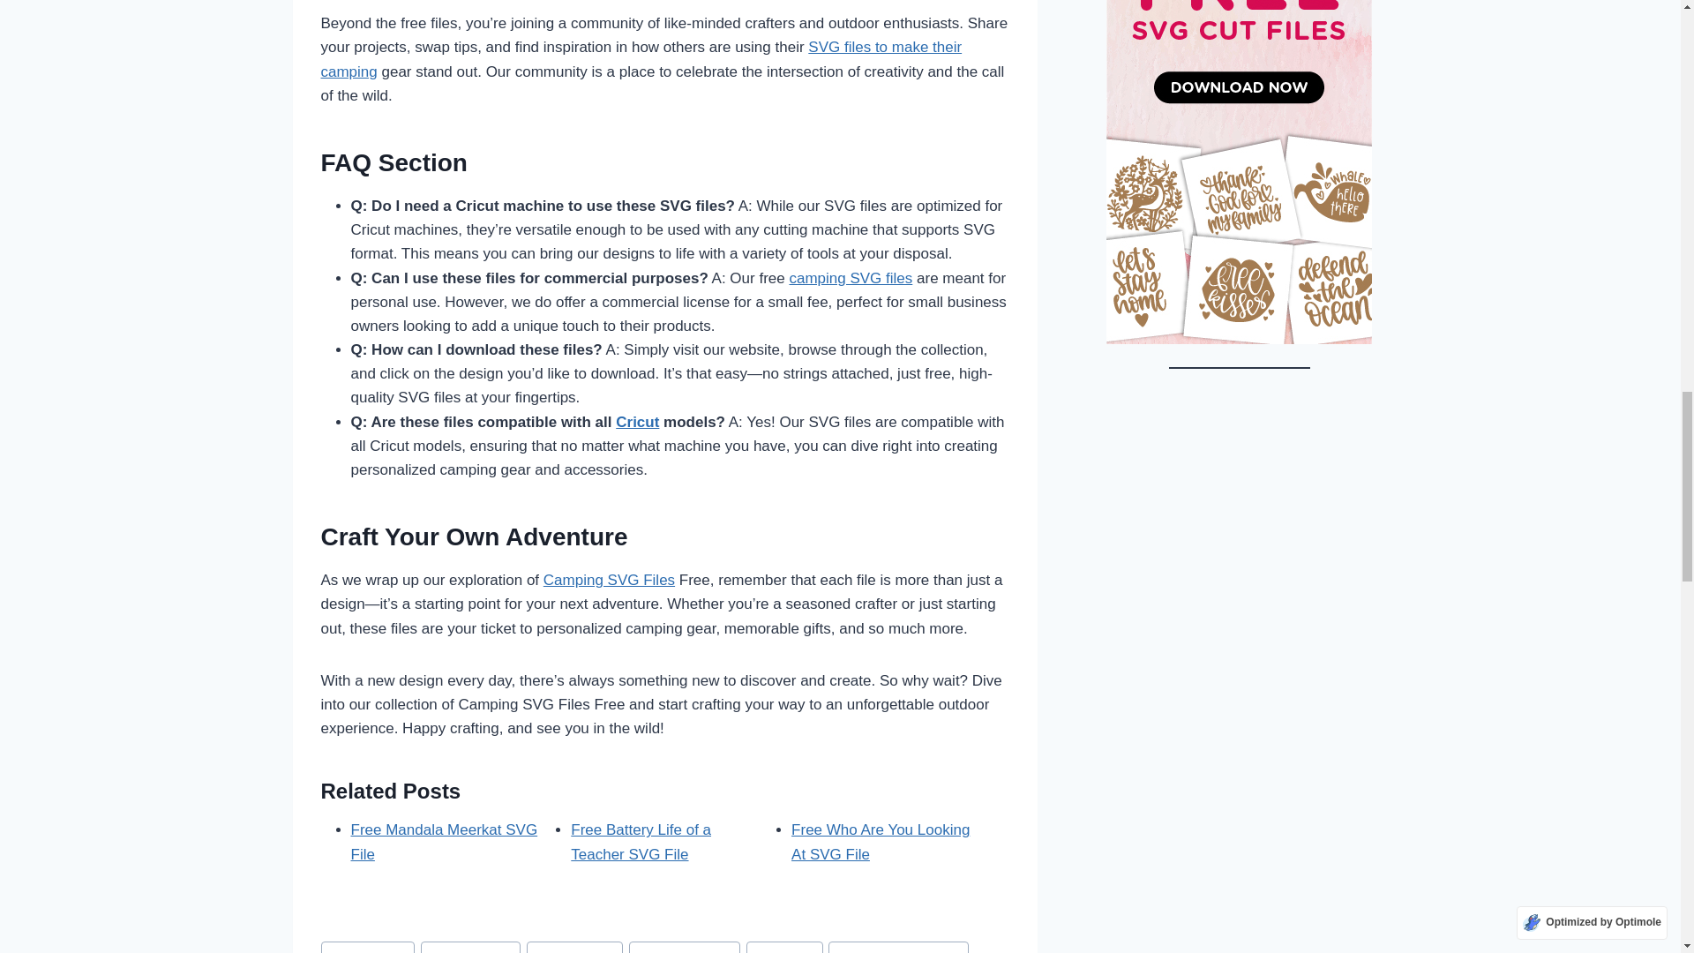 The width and height of the screenshot is (1694, 953). What do you see at coordinates (641, 842) in the screenshot?
I see `Free Battery Life of a Teacher SVG File` at bounding box center [641, 842].